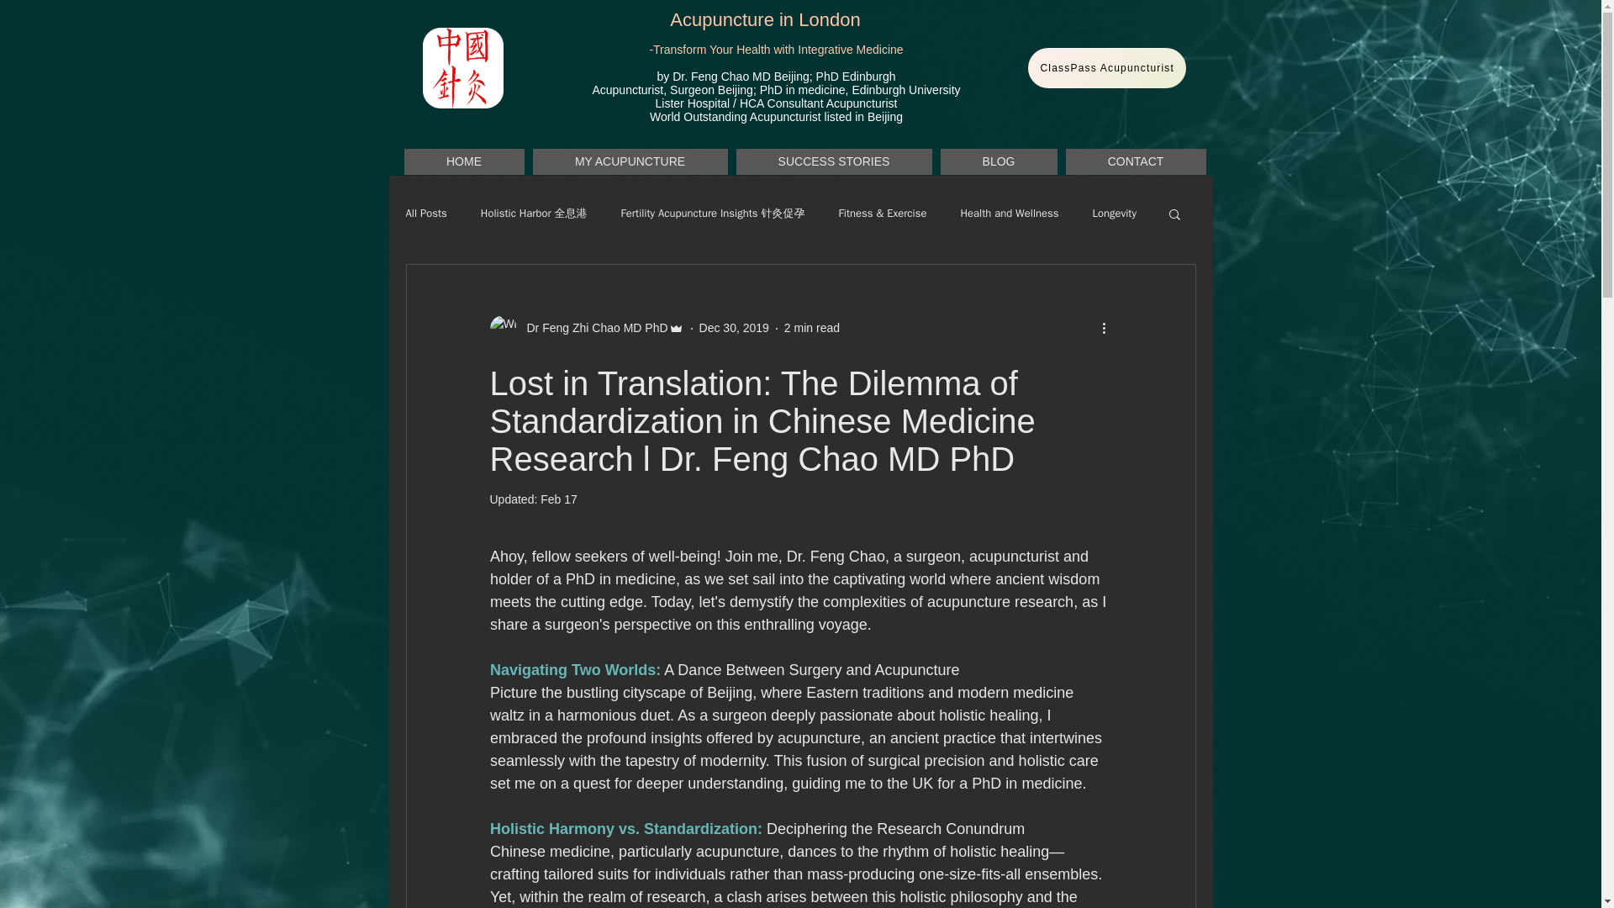  Describe the element at coordinates (585, 328) in the screenshot. I see `Dr Feng Zhi Chao MD PhD` at that location.